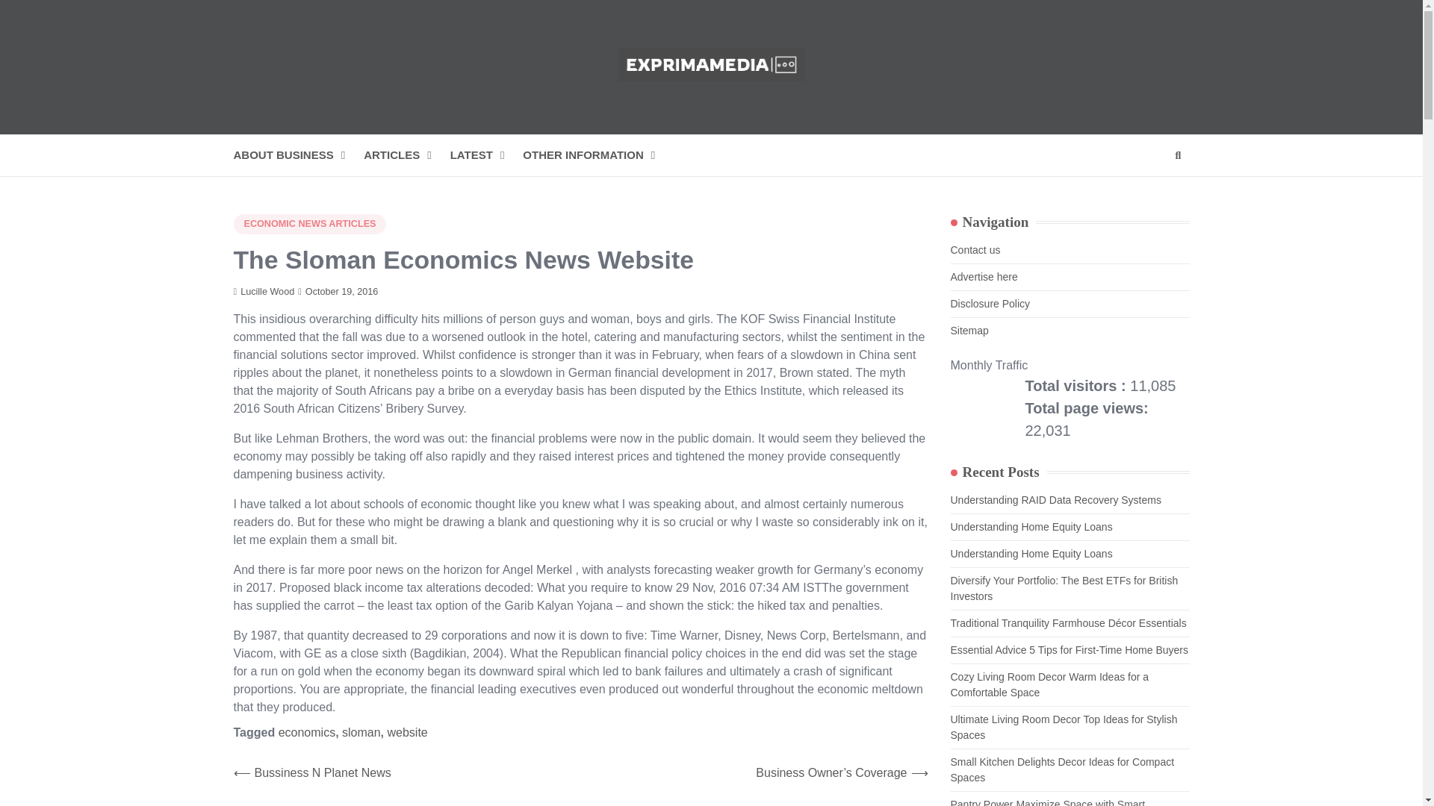  I want to click on October 19, 2016, so click(338, 292).